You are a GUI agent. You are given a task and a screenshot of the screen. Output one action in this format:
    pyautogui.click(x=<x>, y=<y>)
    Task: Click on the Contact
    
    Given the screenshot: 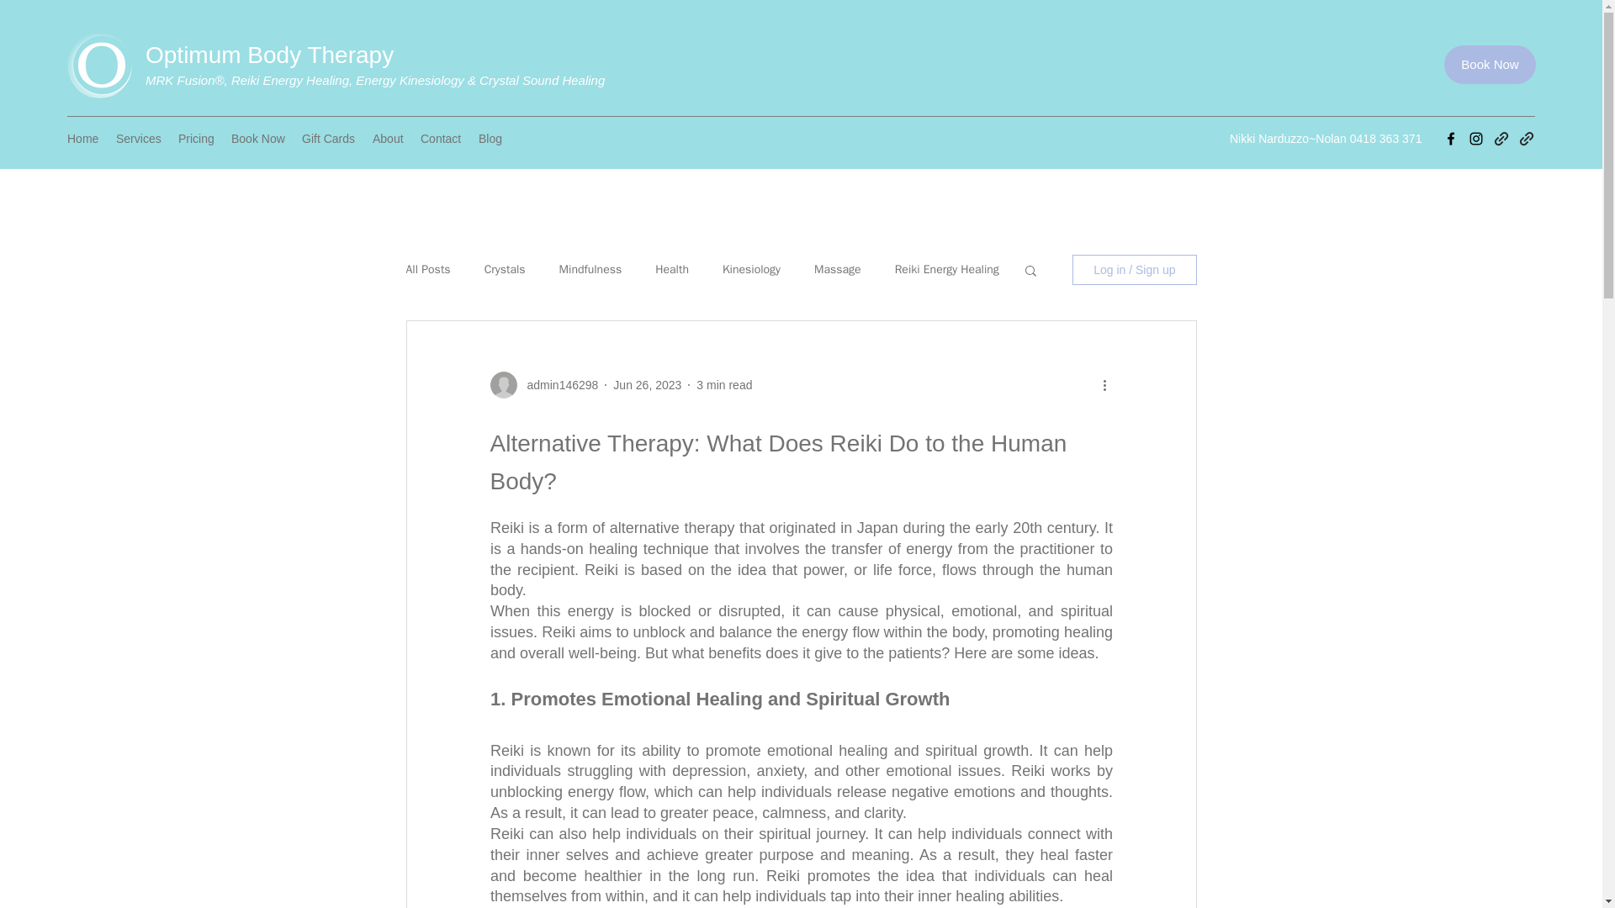 What is the action you would take?
    pyautogui.click(x=441, y=140)
    